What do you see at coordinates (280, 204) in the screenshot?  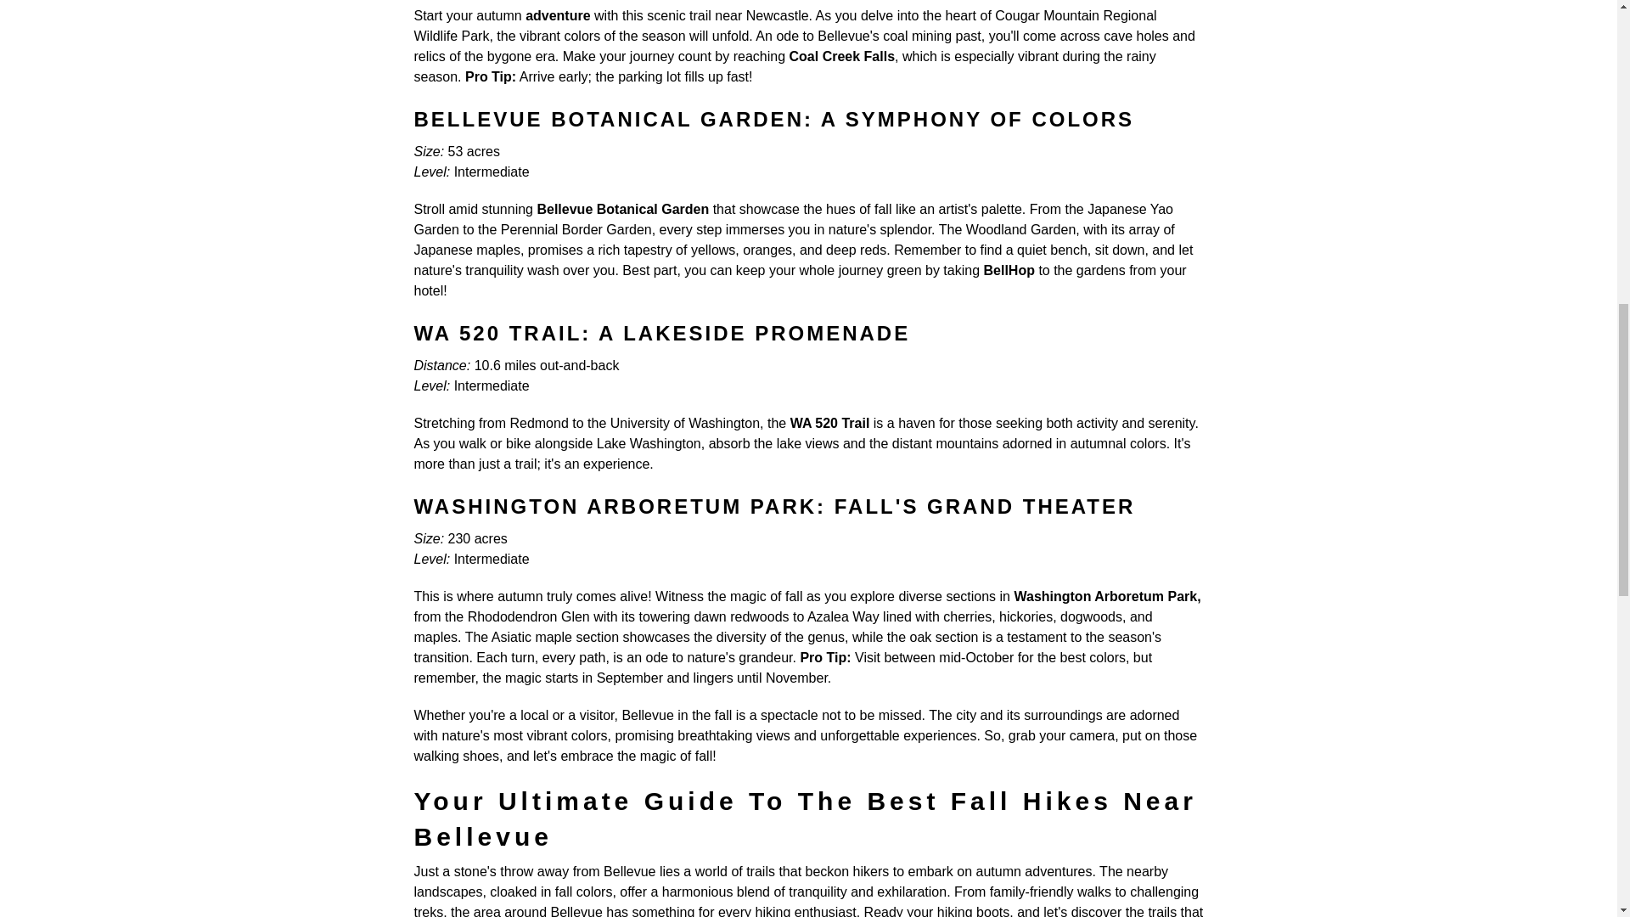 I see `Event Calendar` at bounding box center [280, 204].